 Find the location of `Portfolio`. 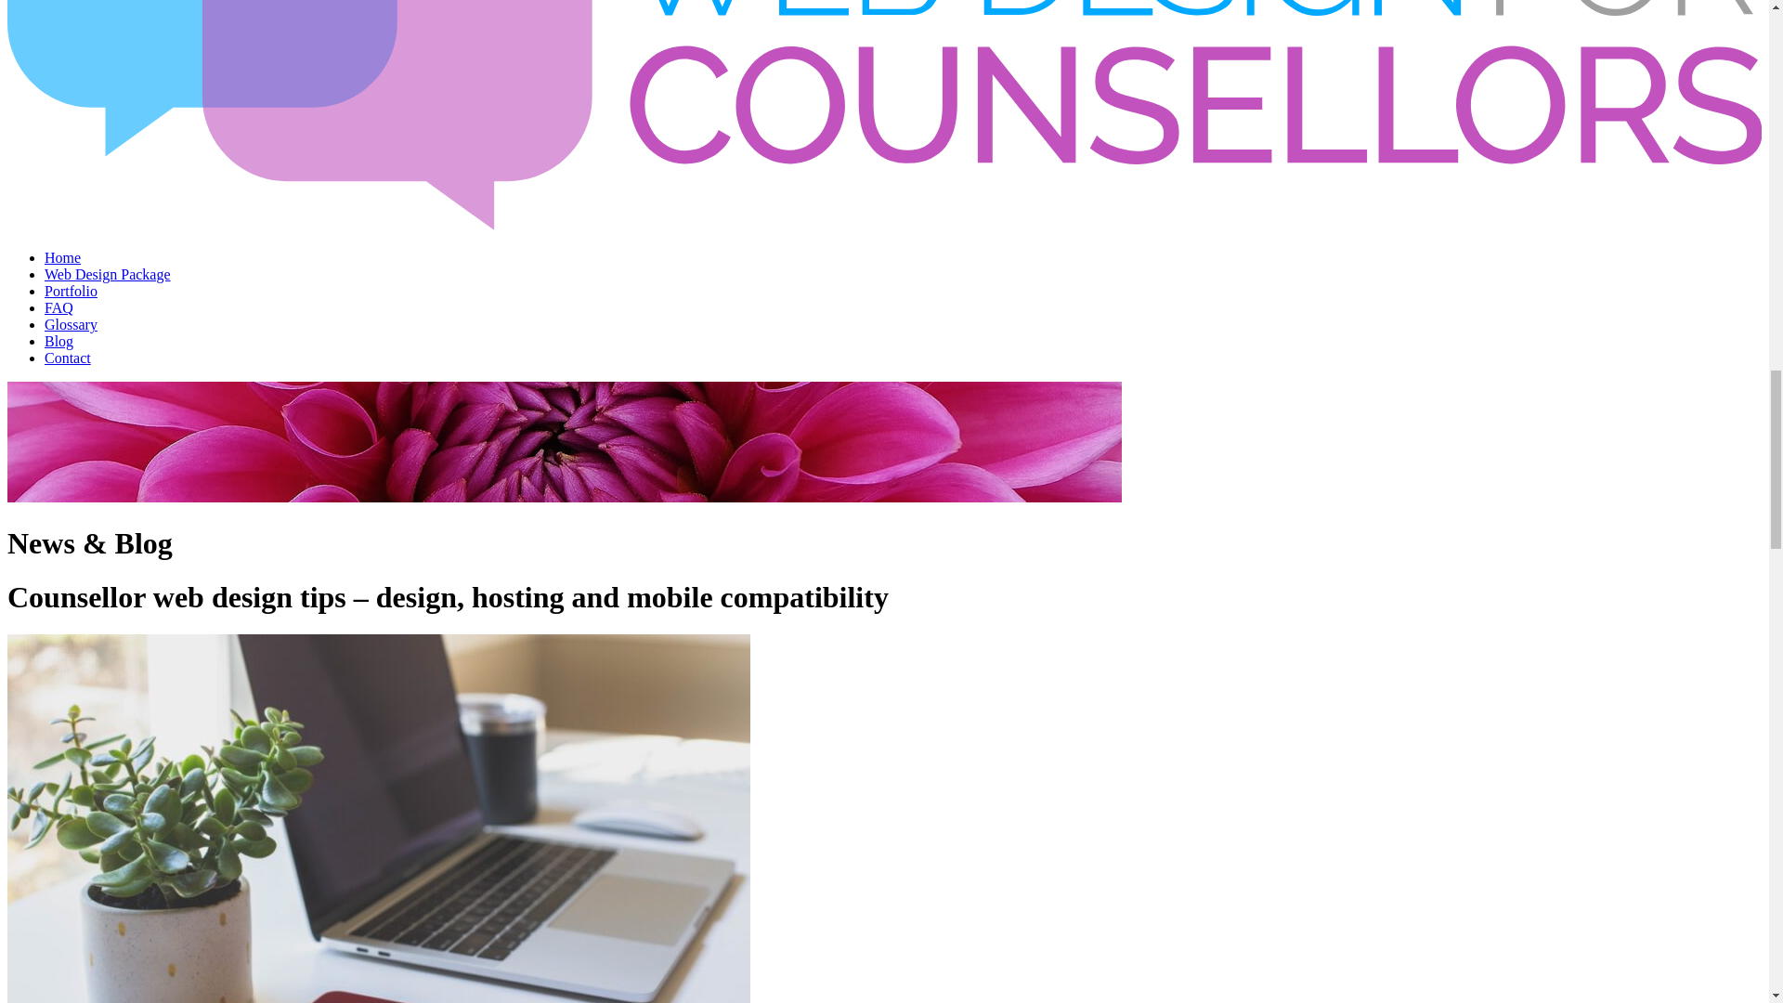

Portfolio is located at coordinates (71, 290).